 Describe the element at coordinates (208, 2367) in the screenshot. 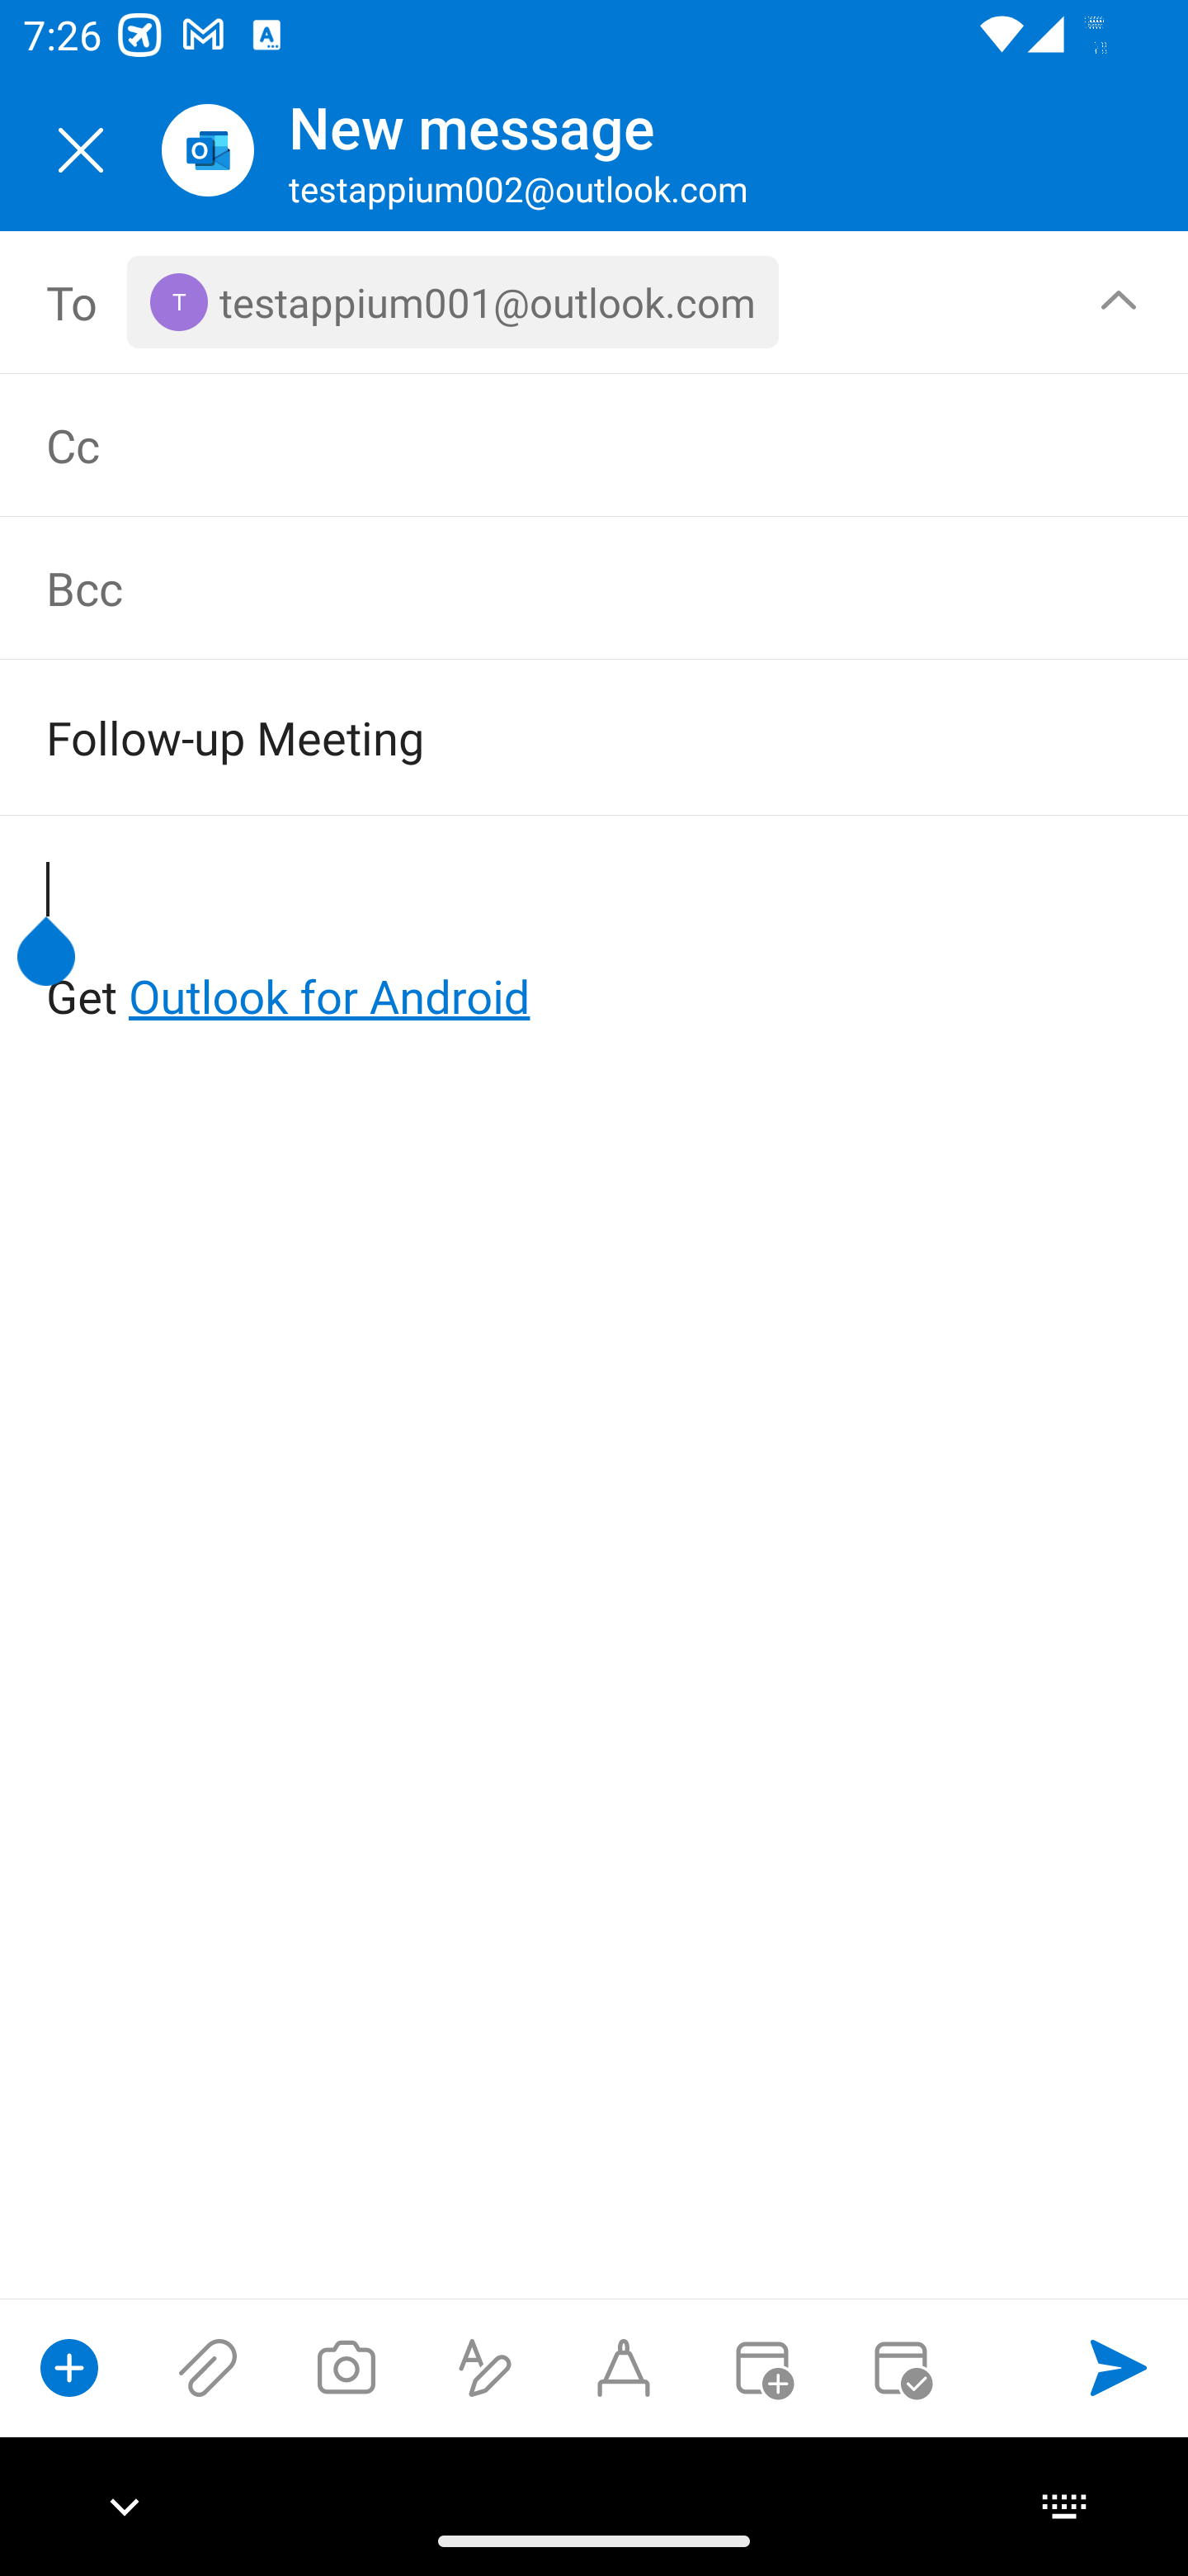

I see `Attach files` at that location.